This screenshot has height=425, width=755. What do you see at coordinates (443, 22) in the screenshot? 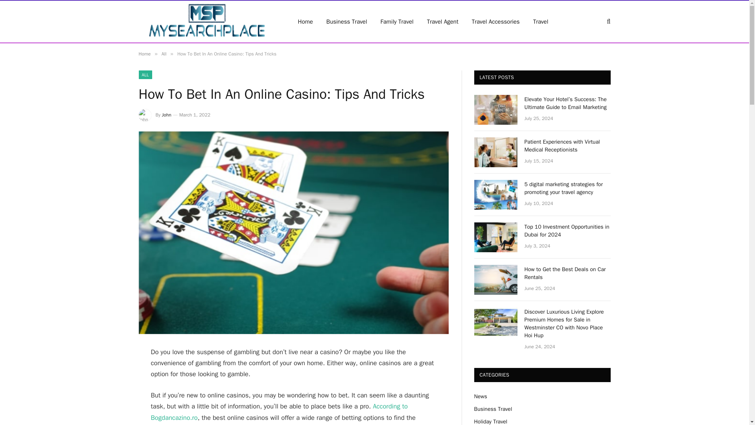
I see `Travel Agent` at bounding box center [443, 22].